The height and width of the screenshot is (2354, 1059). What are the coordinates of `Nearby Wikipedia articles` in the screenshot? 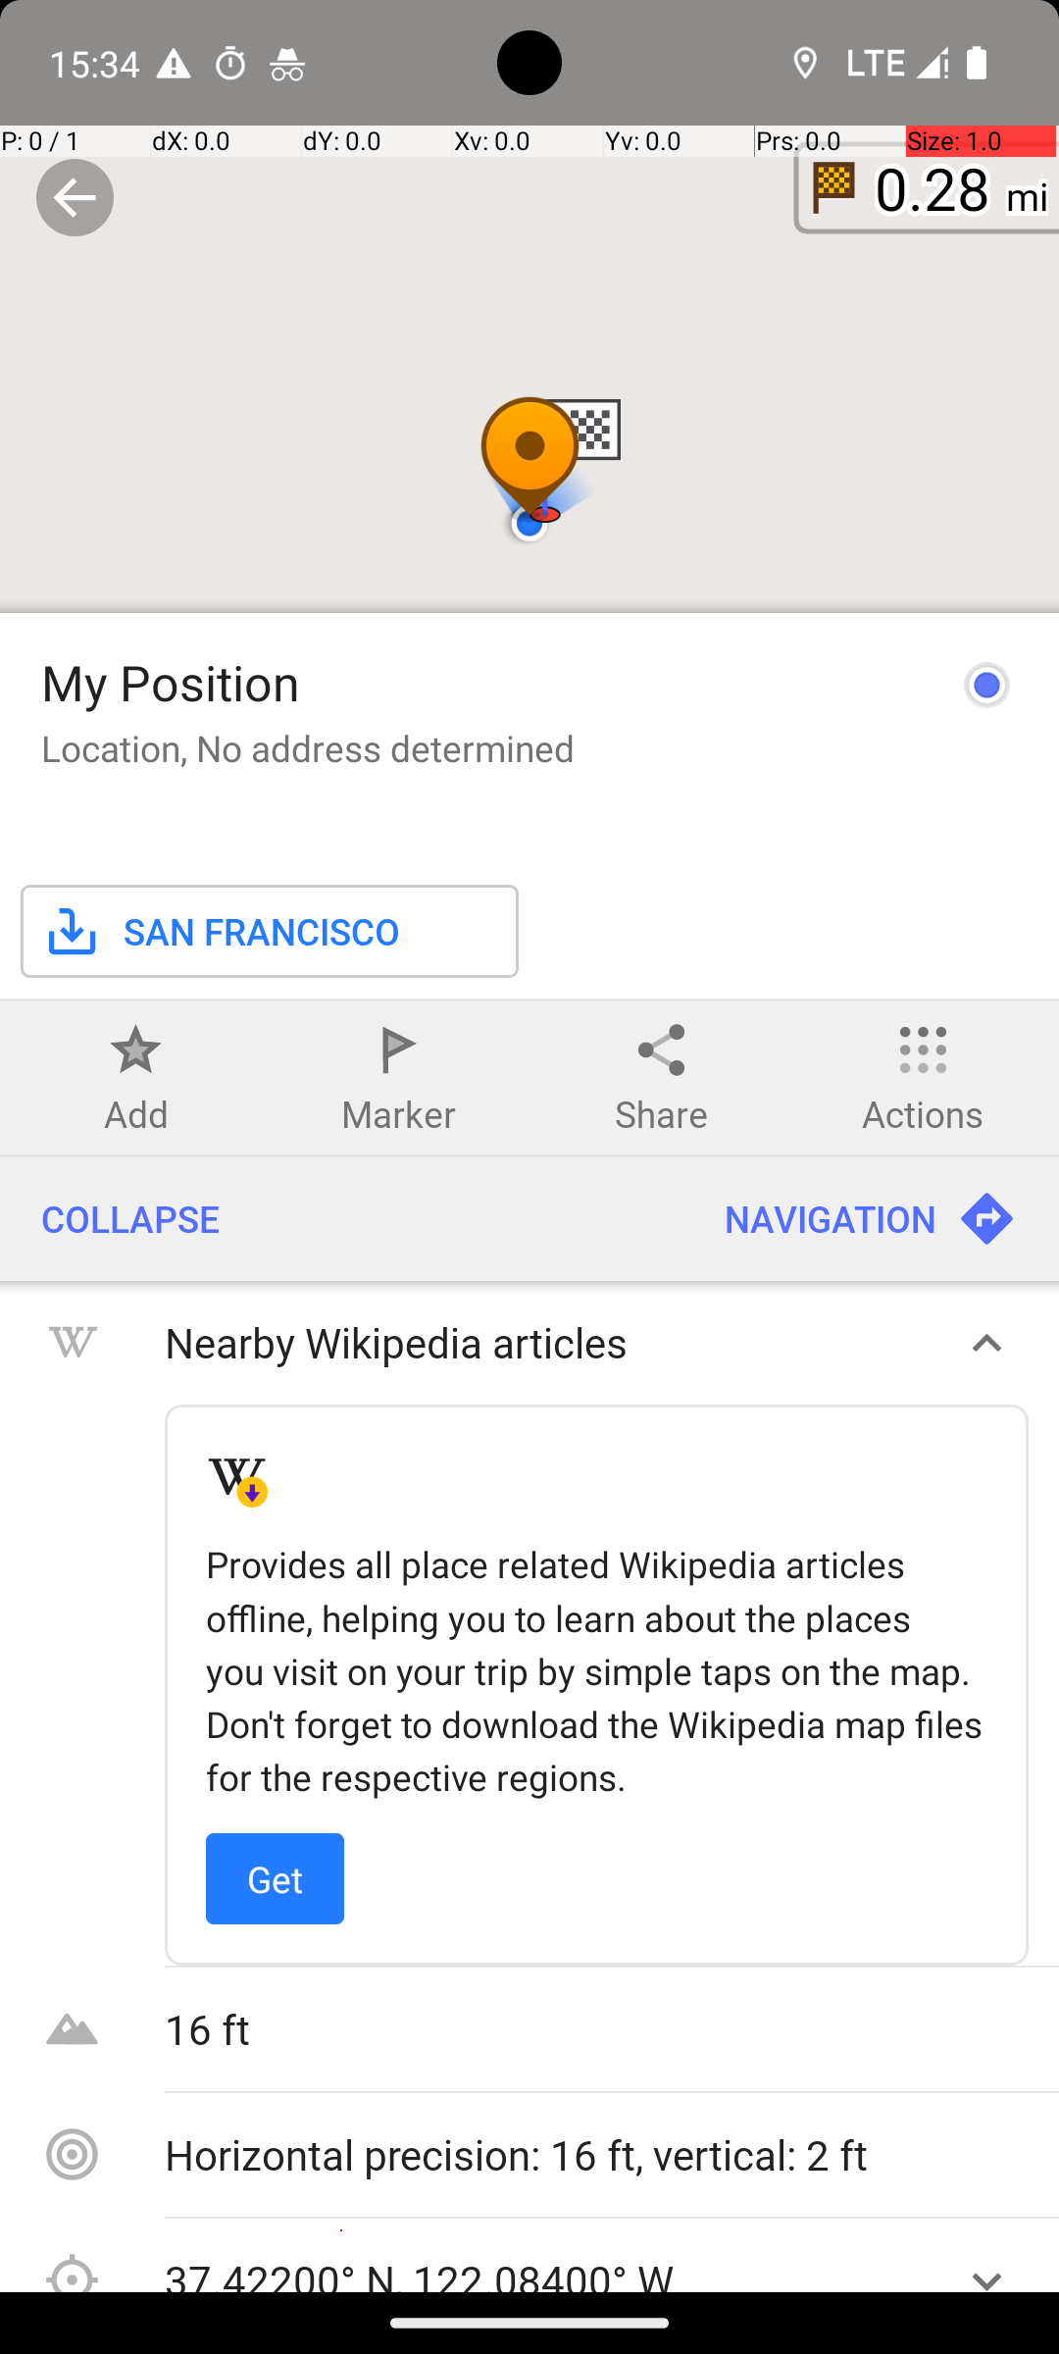 It's located at (547, 1342).